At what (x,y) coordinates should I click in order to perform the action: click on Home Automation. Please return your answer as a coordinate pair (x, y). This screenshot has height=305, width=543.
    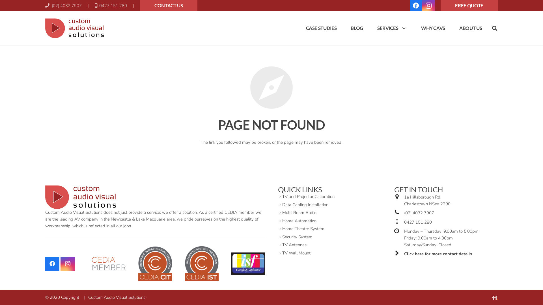
    Looking at the image, I should click on (299, 221).